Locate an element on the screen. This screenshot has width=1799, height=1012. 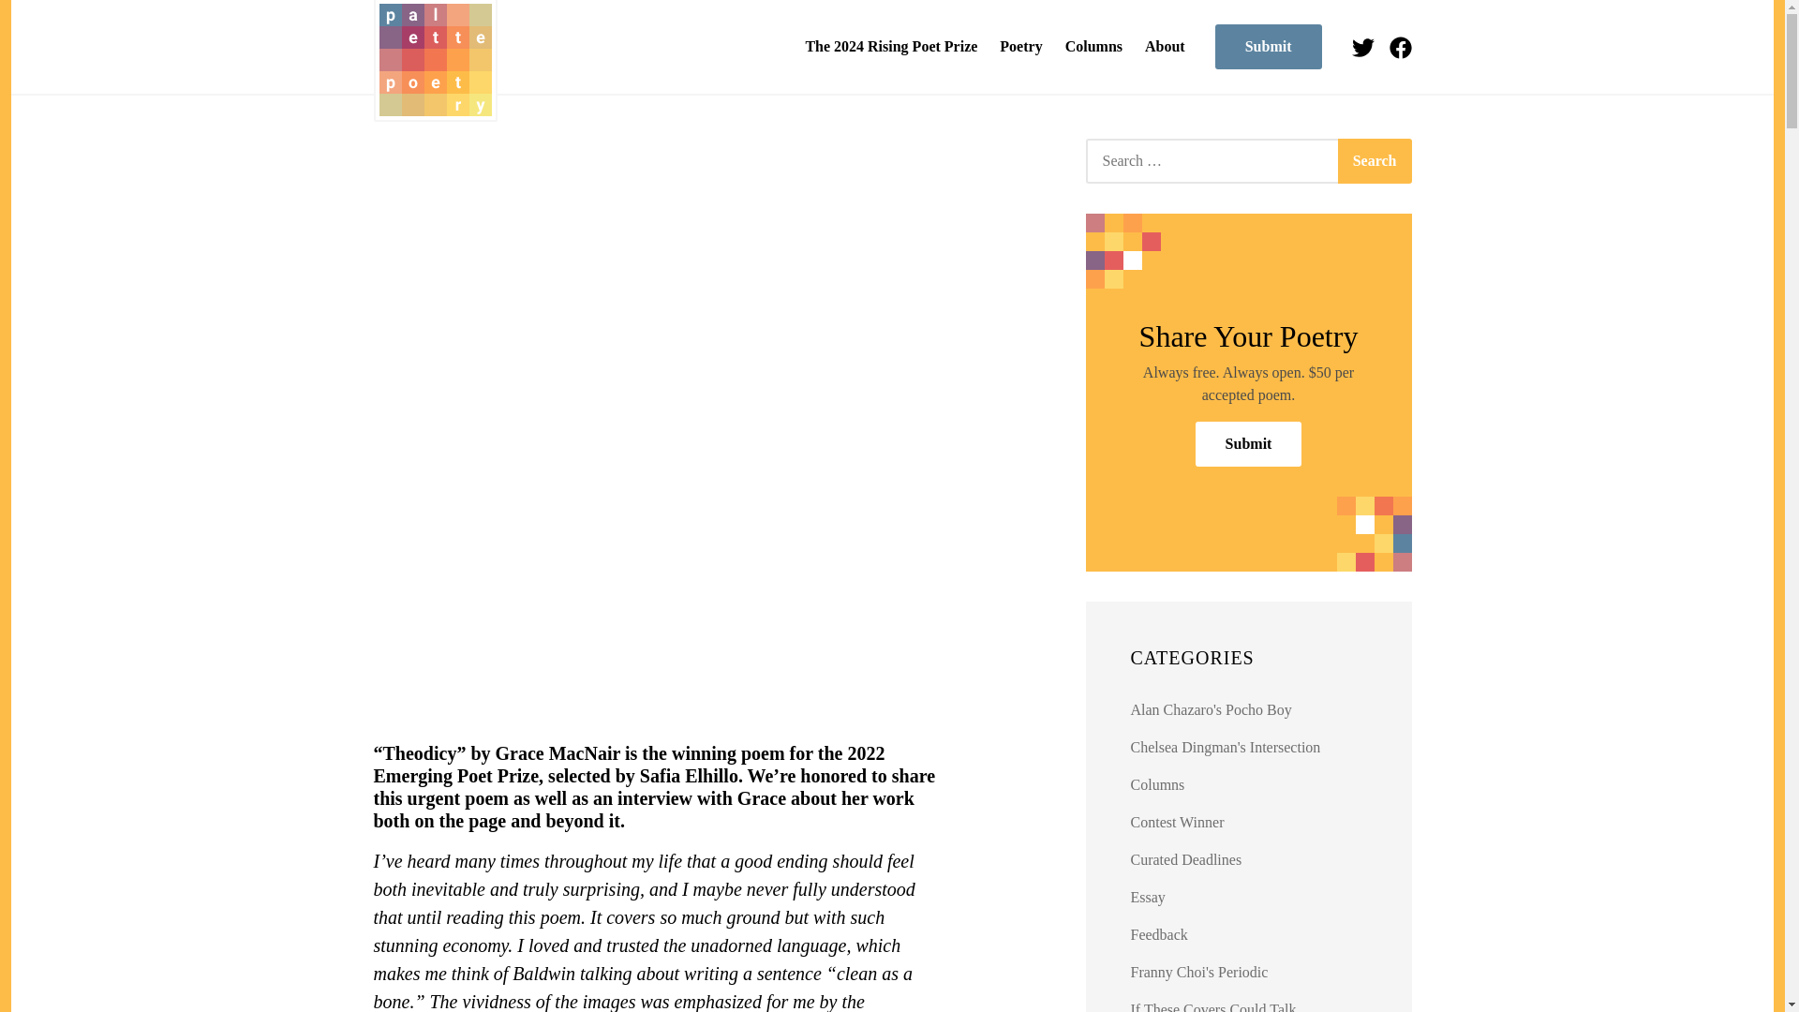
Feedback is located at coordinates (1159, 934).